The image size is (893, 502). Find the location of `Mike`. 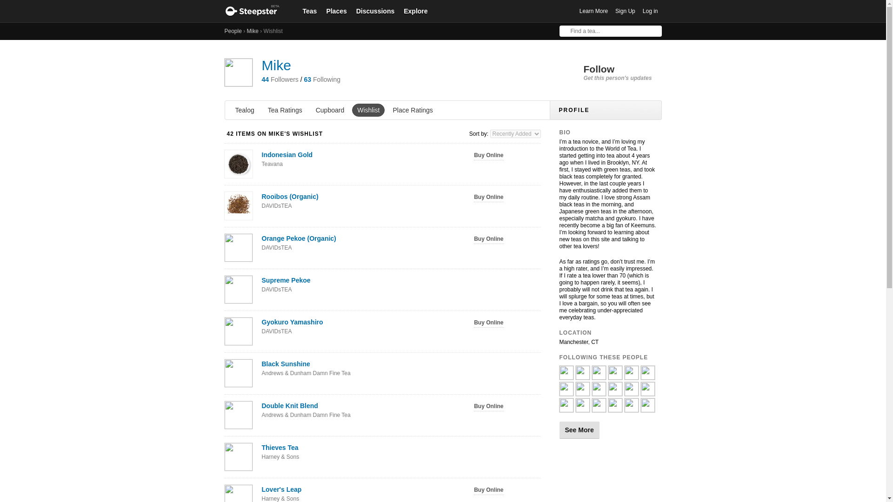

Mike is located at coordinates (276, 65).